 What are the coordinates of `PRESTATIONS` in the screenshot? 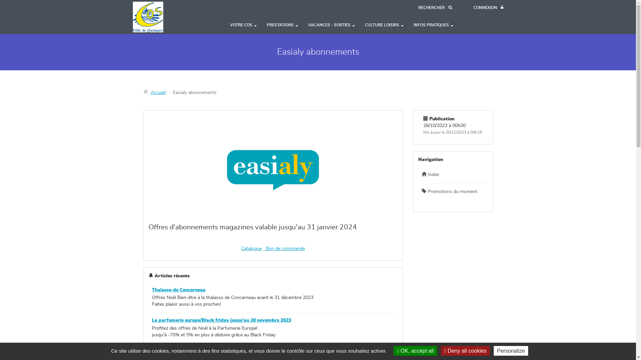 It's located at (282, 25).